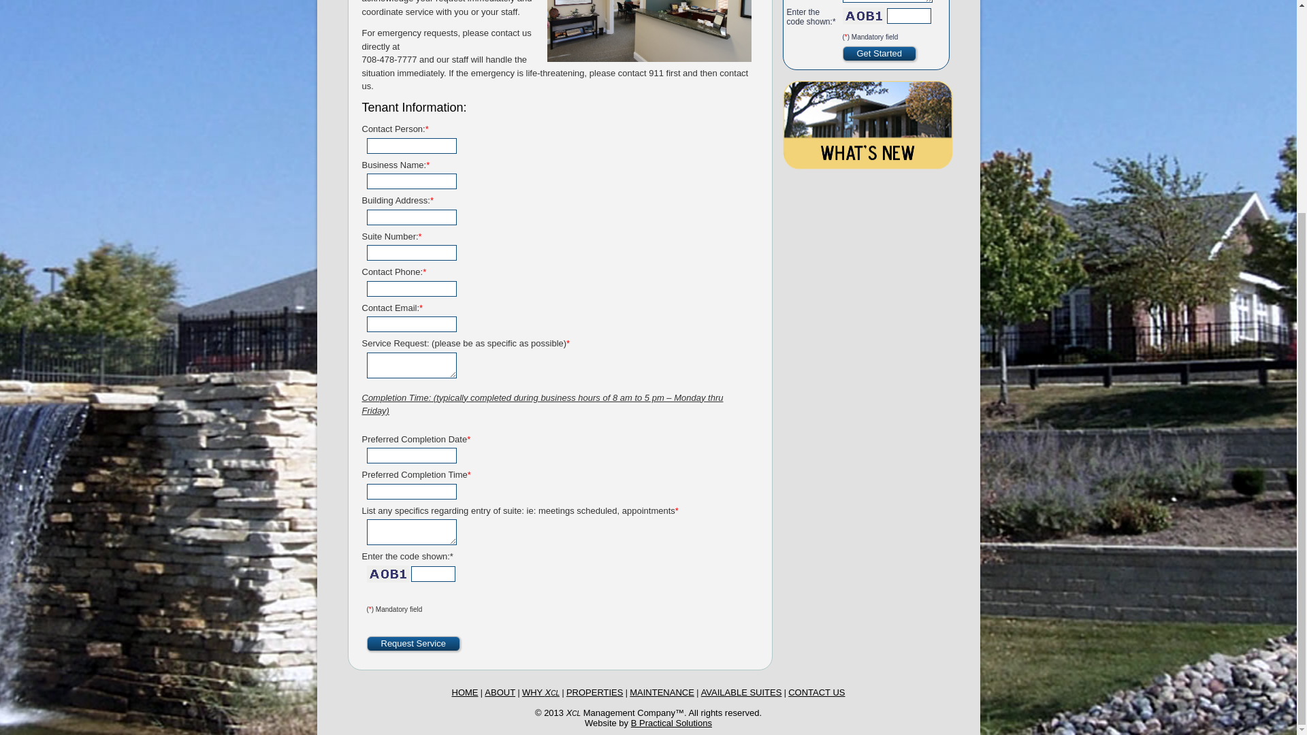 The width and height of the screenshot is (1307, 735). Describe the element at coordinates (500, 691) in the screenshot. I see `ABOUT` at that location.